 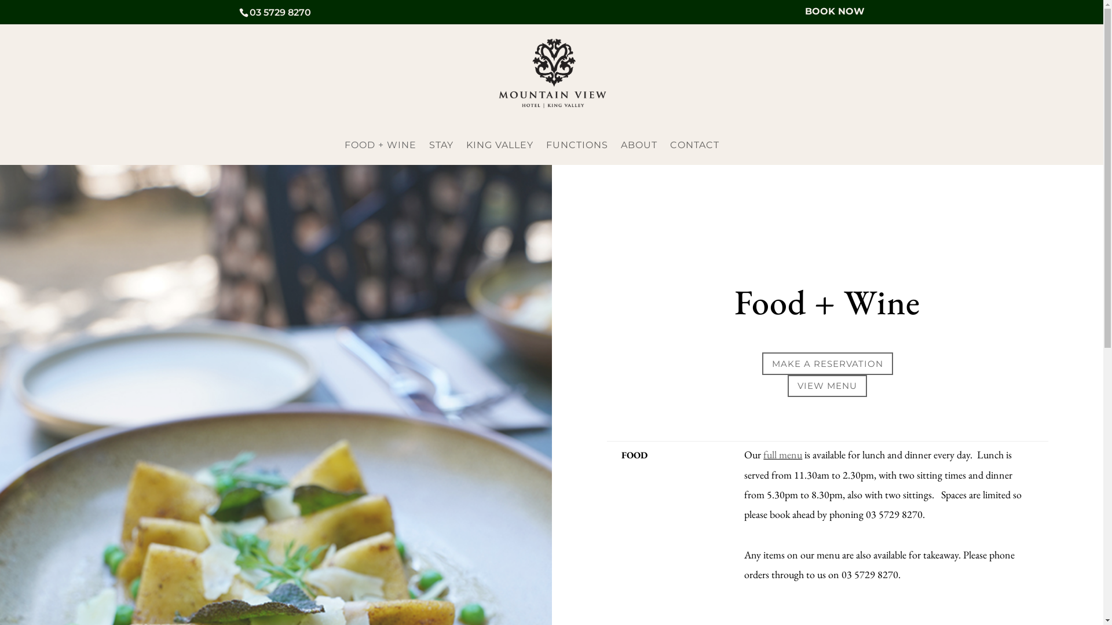 What do you see at coordinates (441, 153) in the screenshot?
I see `STAY` at bounding box center [441, 153].